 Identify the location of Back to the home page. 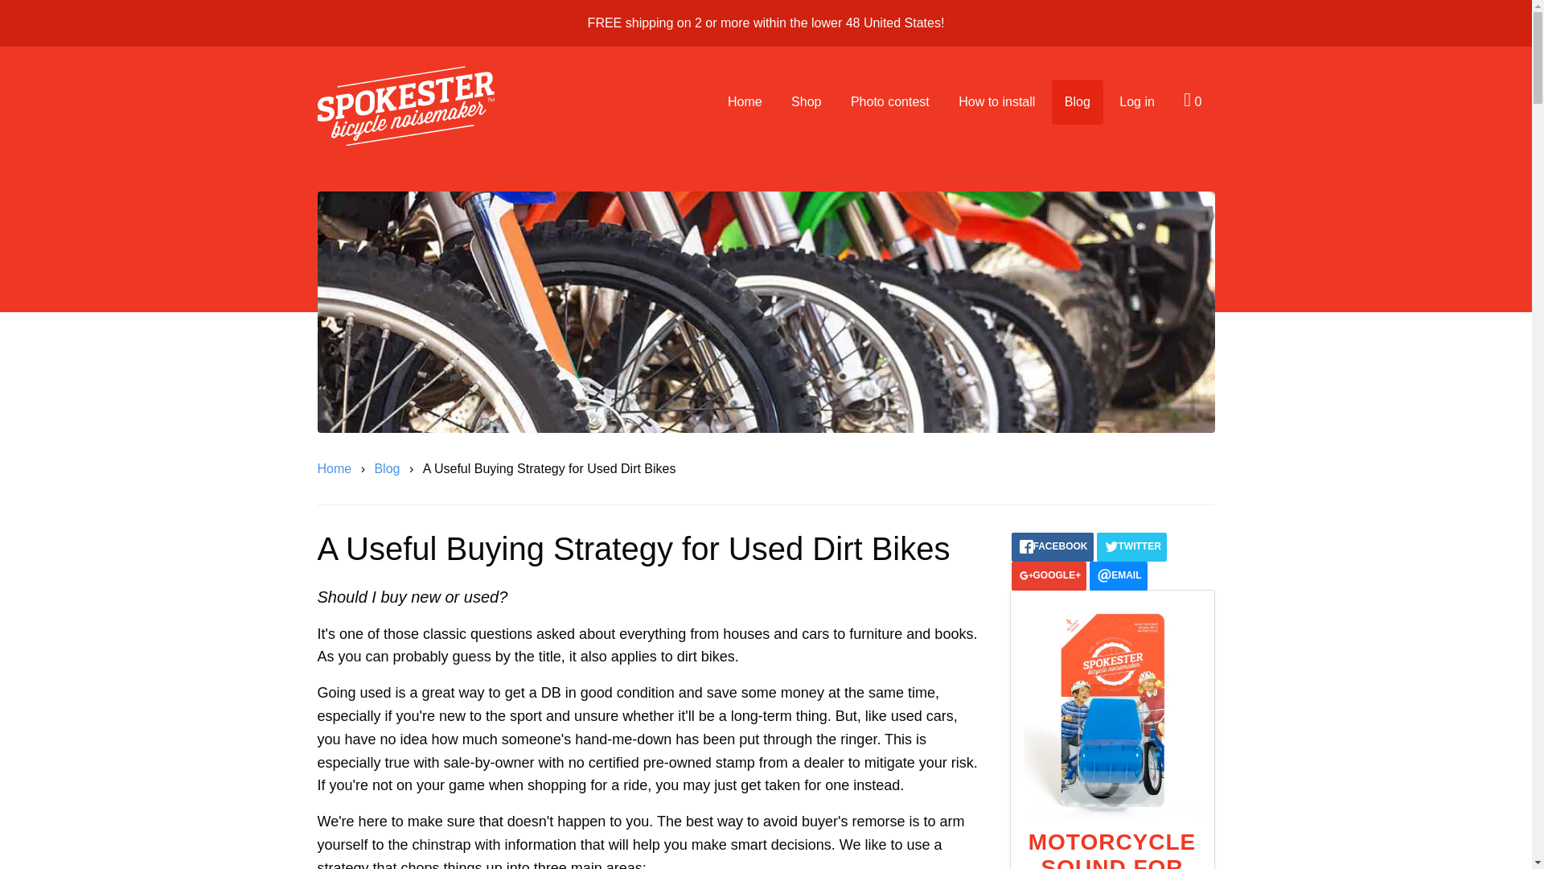
(336, 469).